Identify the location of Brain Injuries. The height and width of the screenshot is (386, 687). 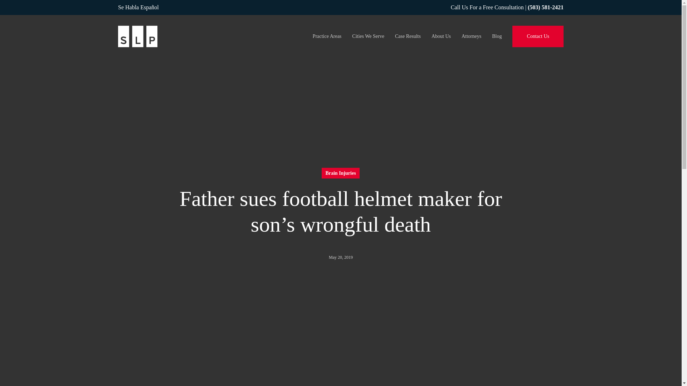
(340, 173).